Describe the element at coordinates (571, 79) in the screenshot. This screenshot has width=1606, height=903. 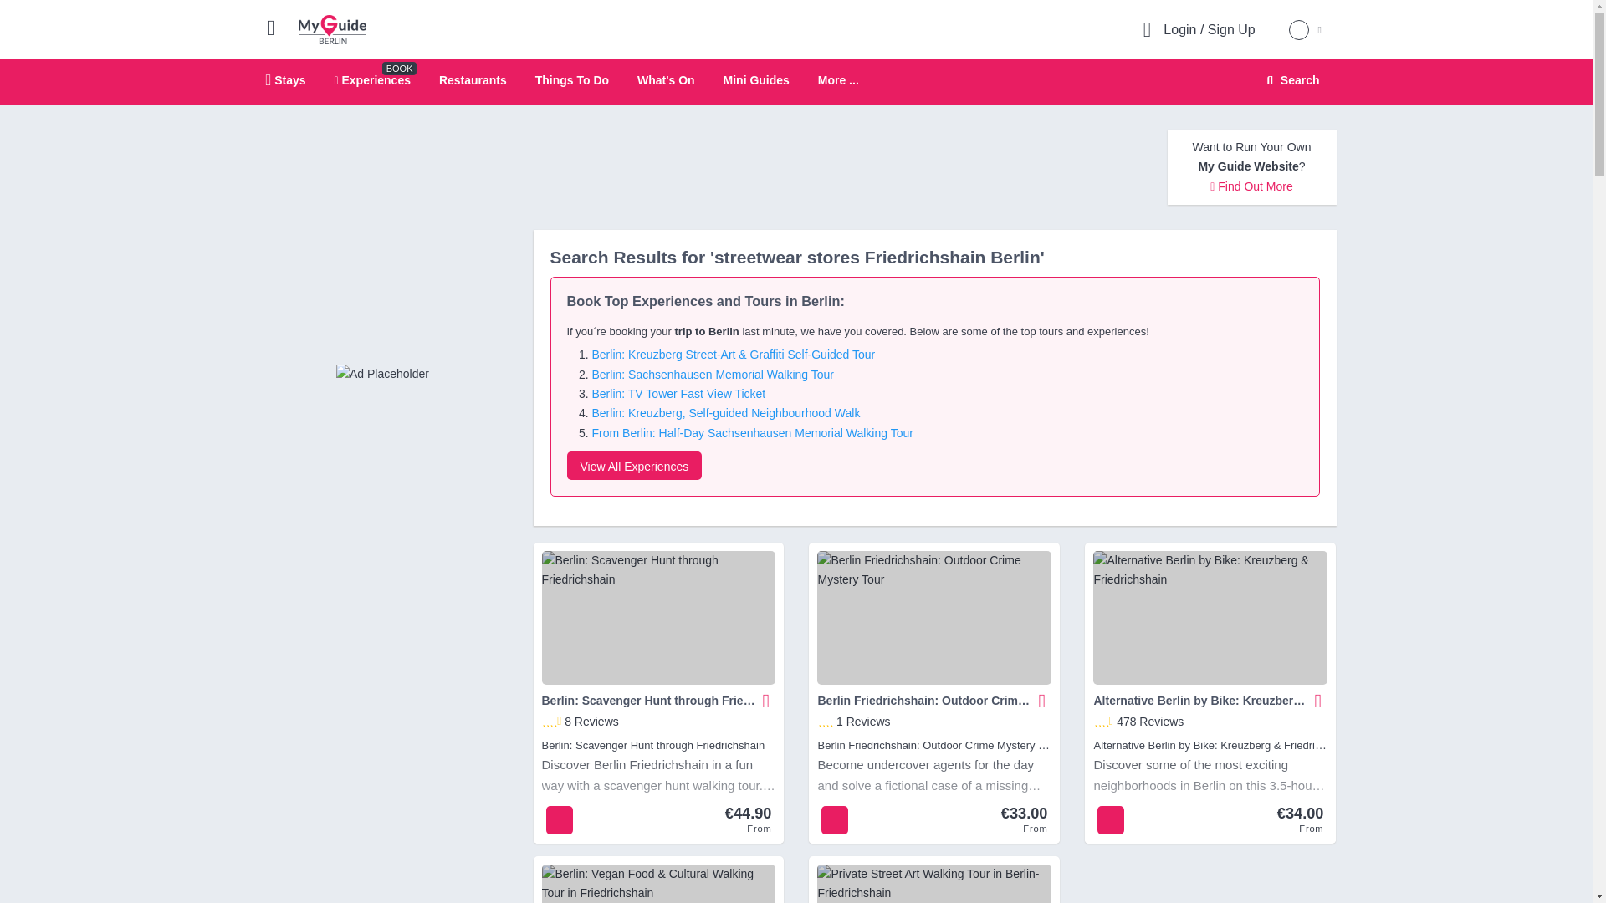
I see `Things To Do` at that location.